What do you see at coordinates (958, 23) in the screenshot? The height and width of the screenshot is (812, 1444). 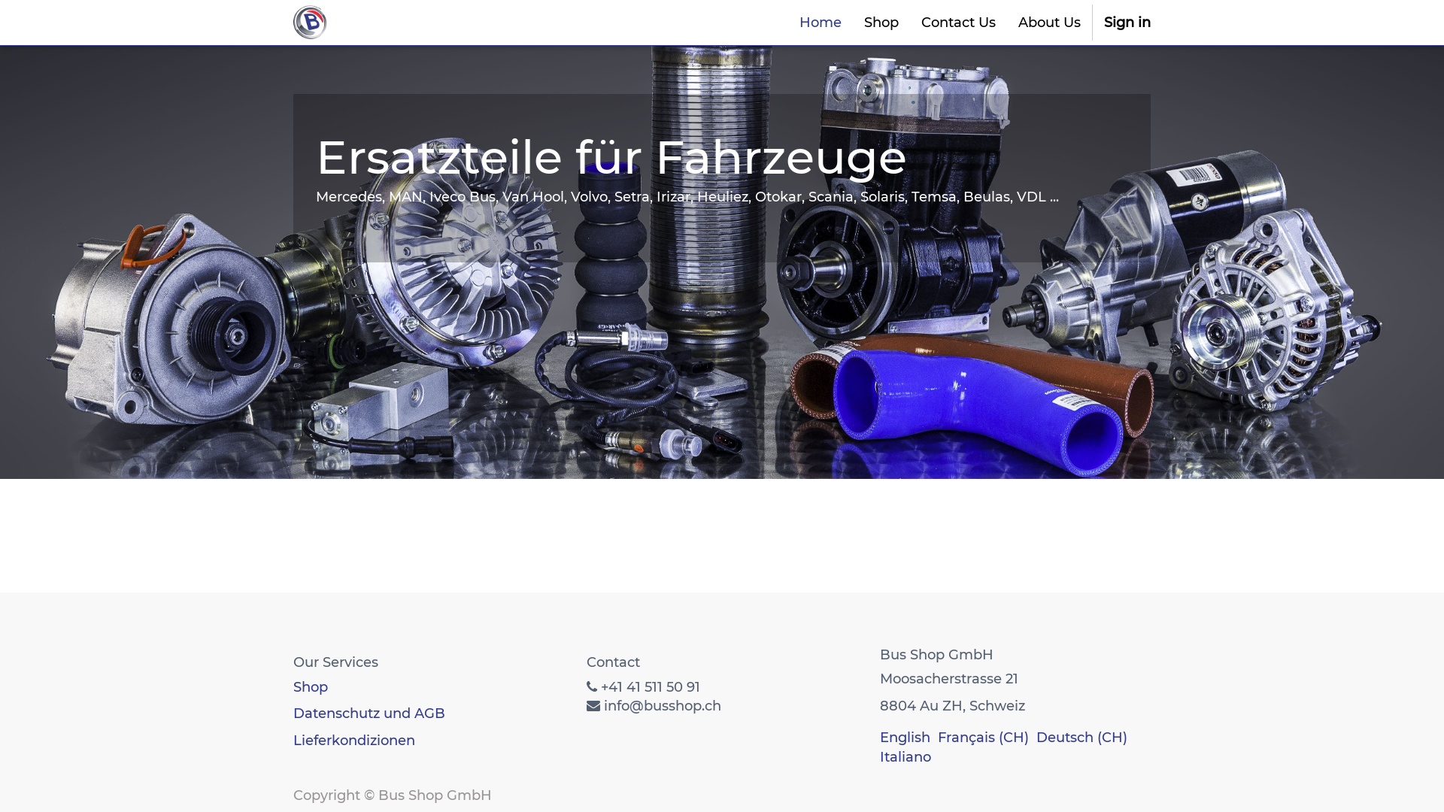 I see `Contact Us` at bounding box center [958, 23].